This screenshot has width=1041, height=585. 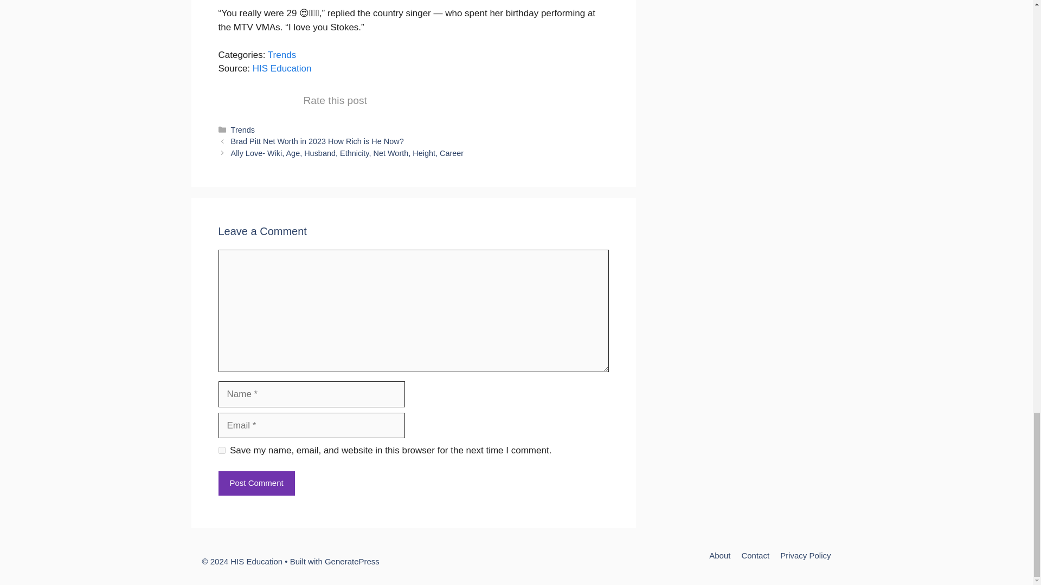 What do you see at coordinates (719, 555) in the screenshot?
I see `About` at bounding box center [719, 555].